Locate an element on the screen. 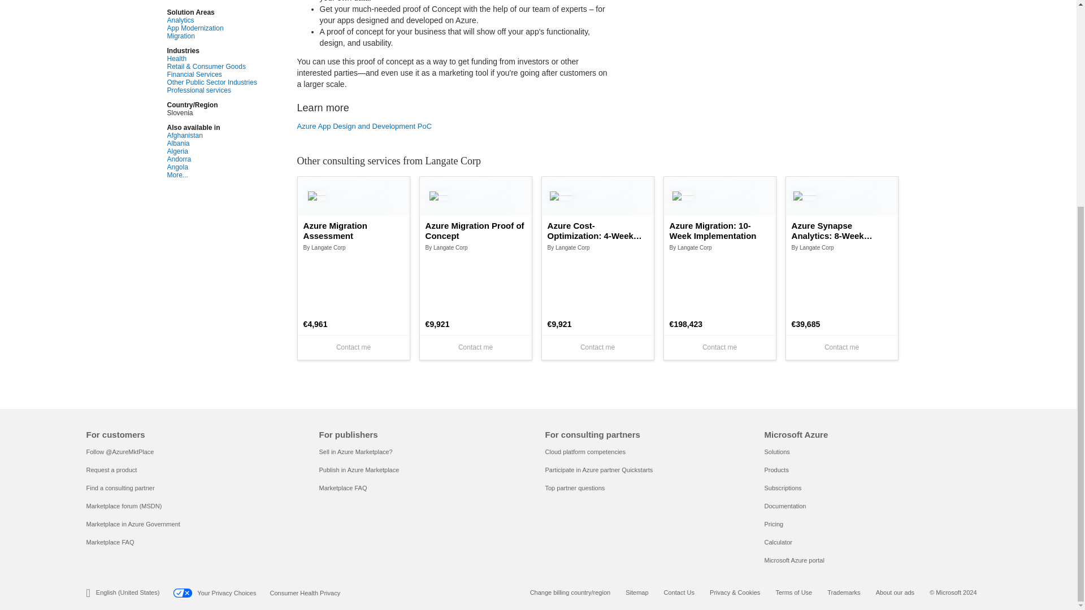 The image size is (1085, 610). Azure Cost-Optimization: 4-Week Implementation is located at coordinates (598, 230).